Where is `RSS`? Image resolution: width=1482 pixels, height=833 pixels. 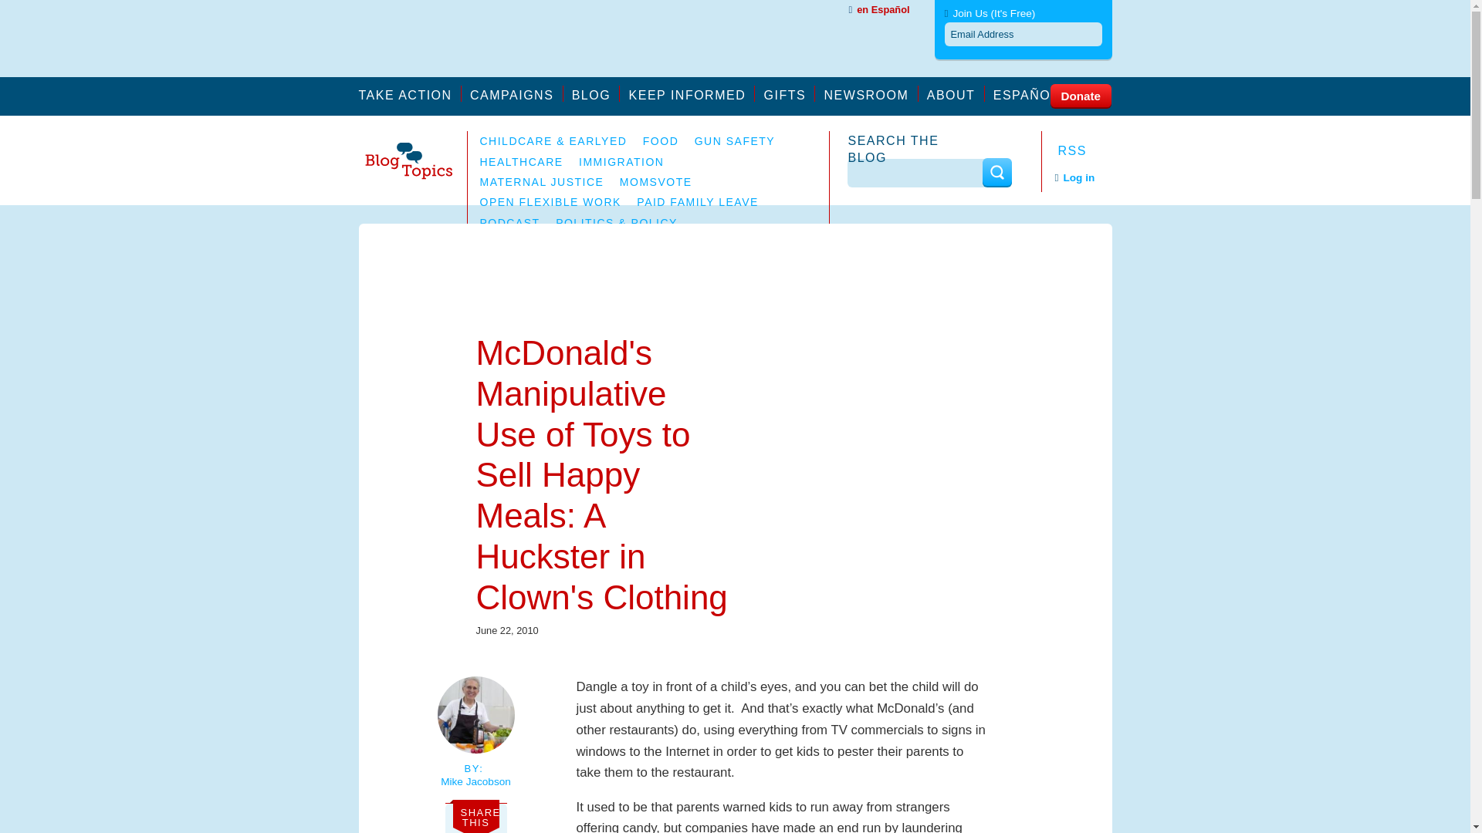 RSS is located at coordinates (1069, 150).